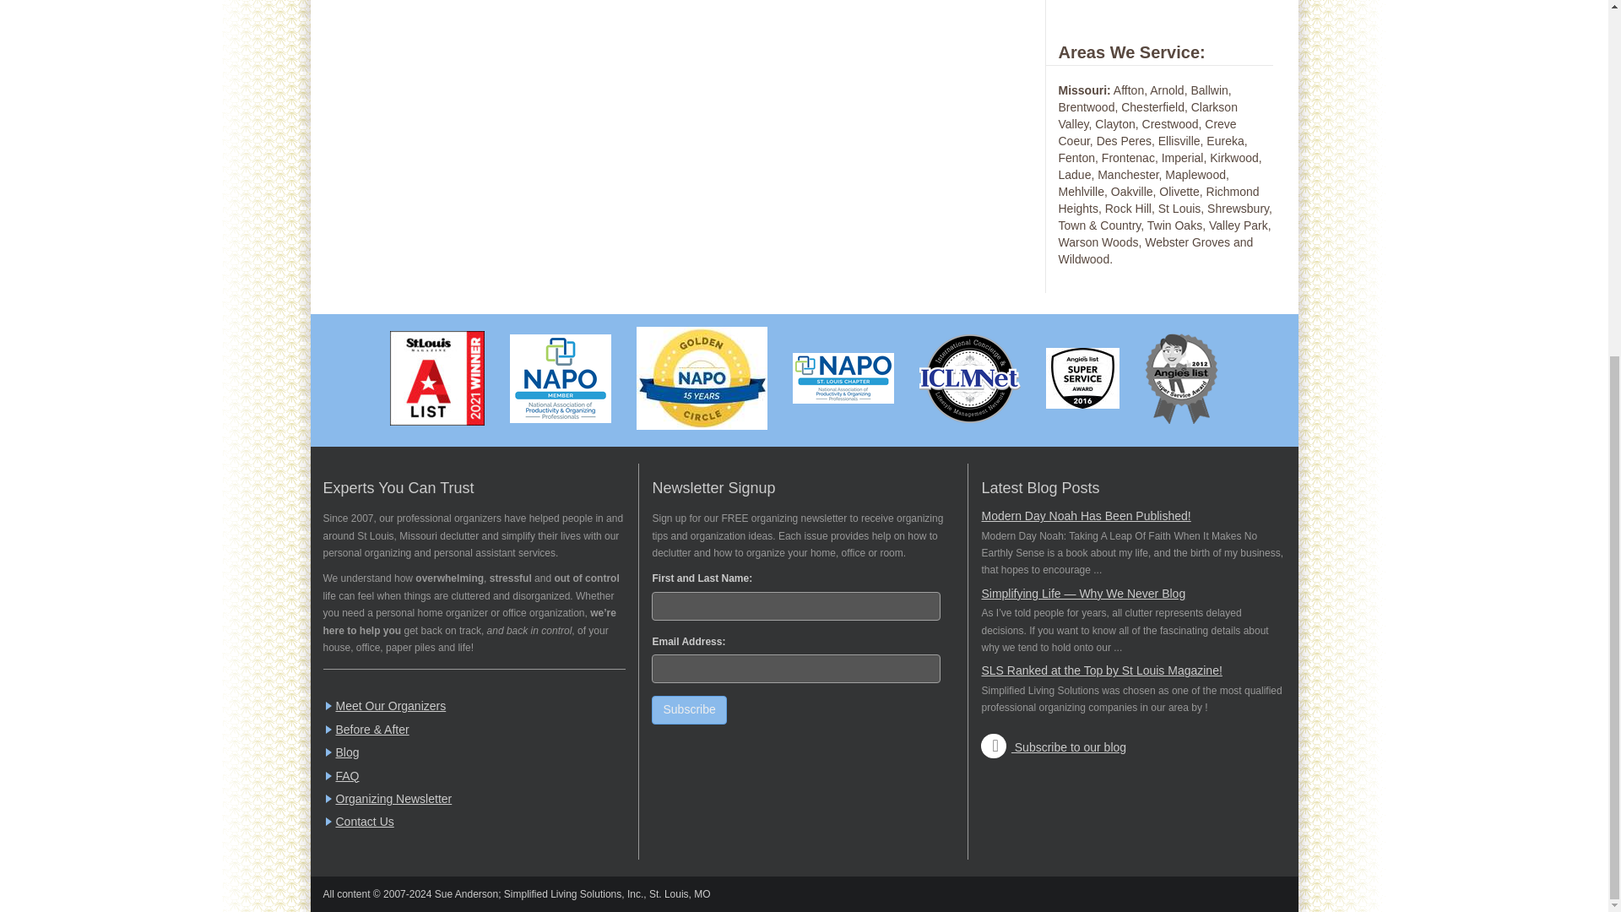 This screenshot has width=1621, height=912. What do you see at coordinates (1101, 670) in the screenshot?
I see `SLS Ranked at the Top by St Louis Magazine!` at bounding box center [1101, 670].